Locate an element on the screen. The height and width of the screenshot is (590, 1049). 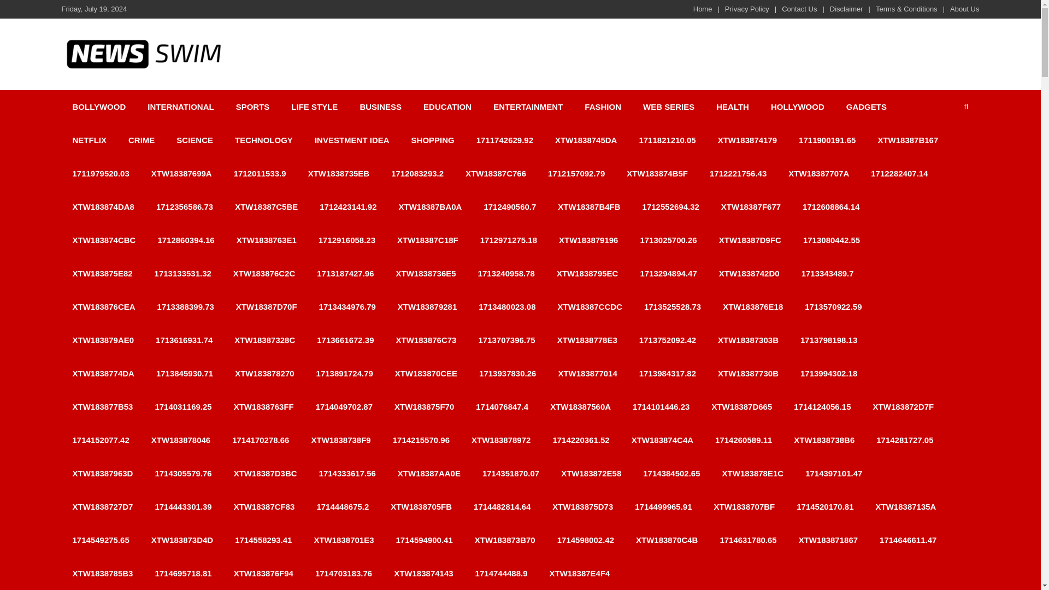
Contact Us is located at coordinates (799, 9).